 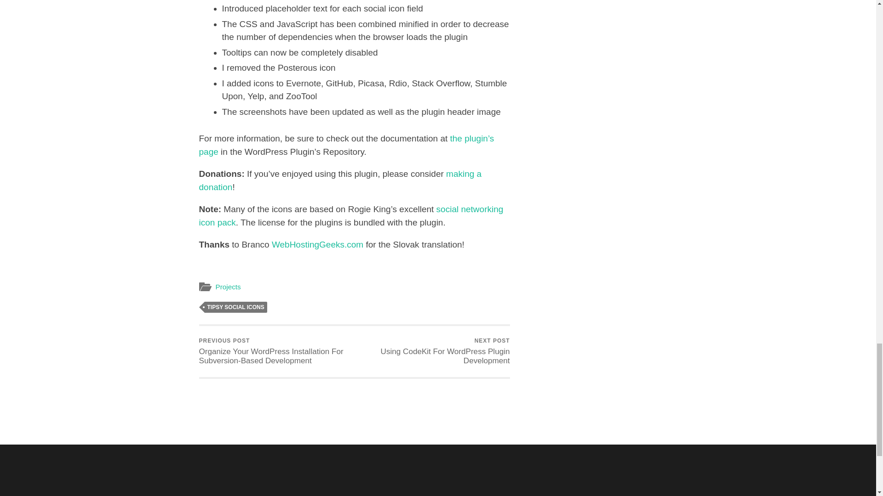 I want to click on WebHostingGeeks.com, so click(x=317, y=244).